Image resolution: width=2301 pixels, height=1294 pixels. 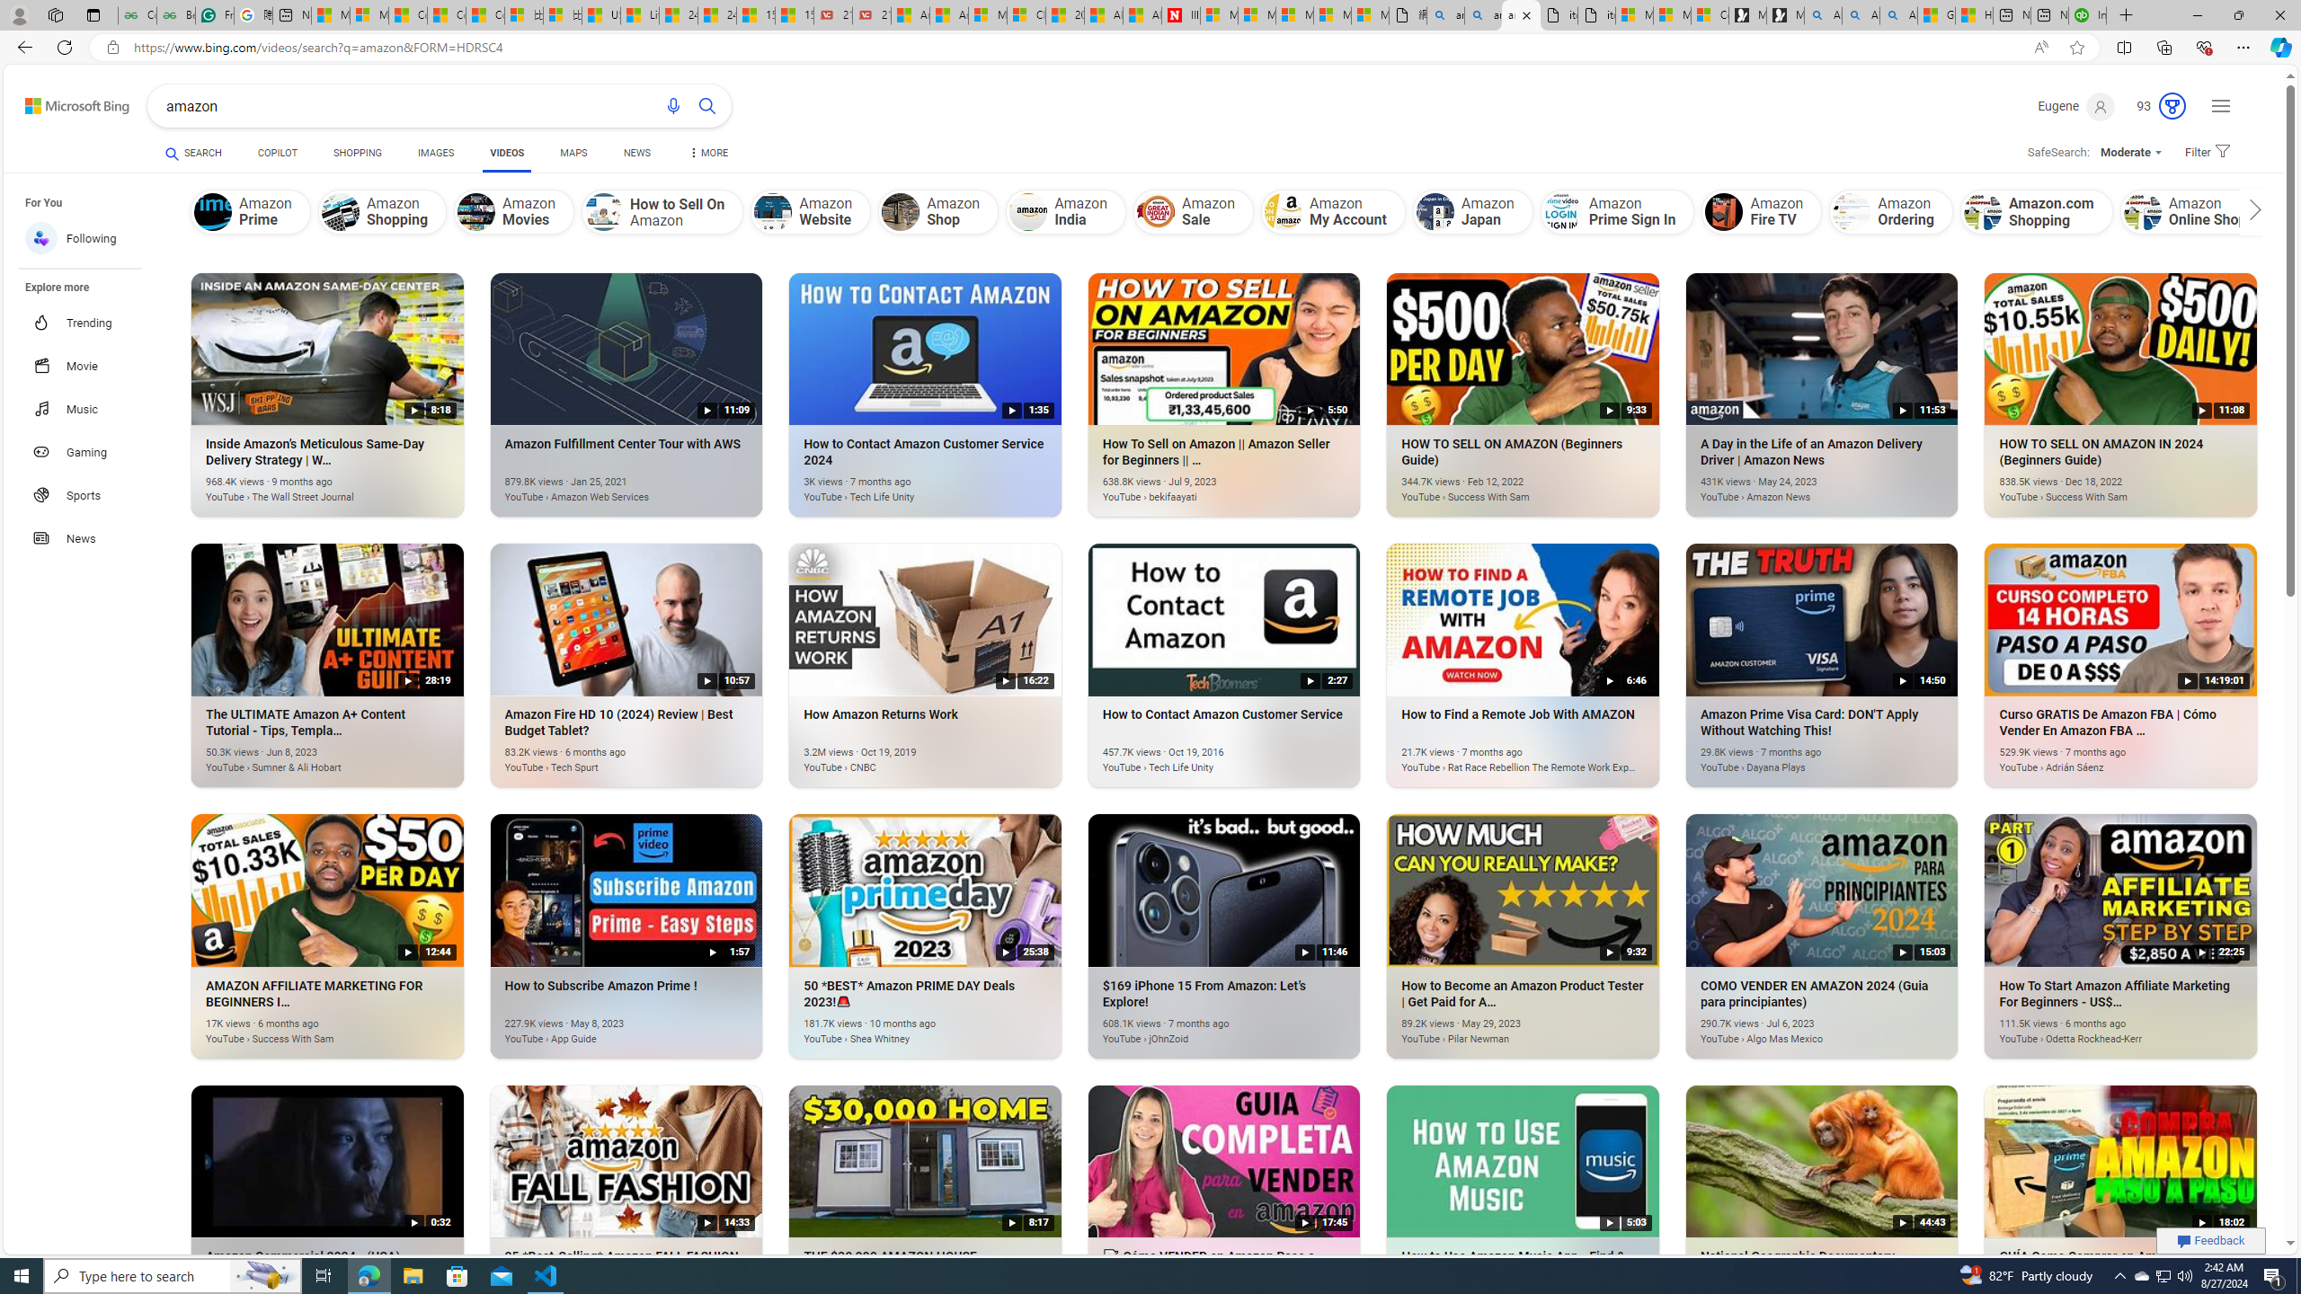 I want to click on Amazon Prime Sign In, so click(x=1618, y=212).